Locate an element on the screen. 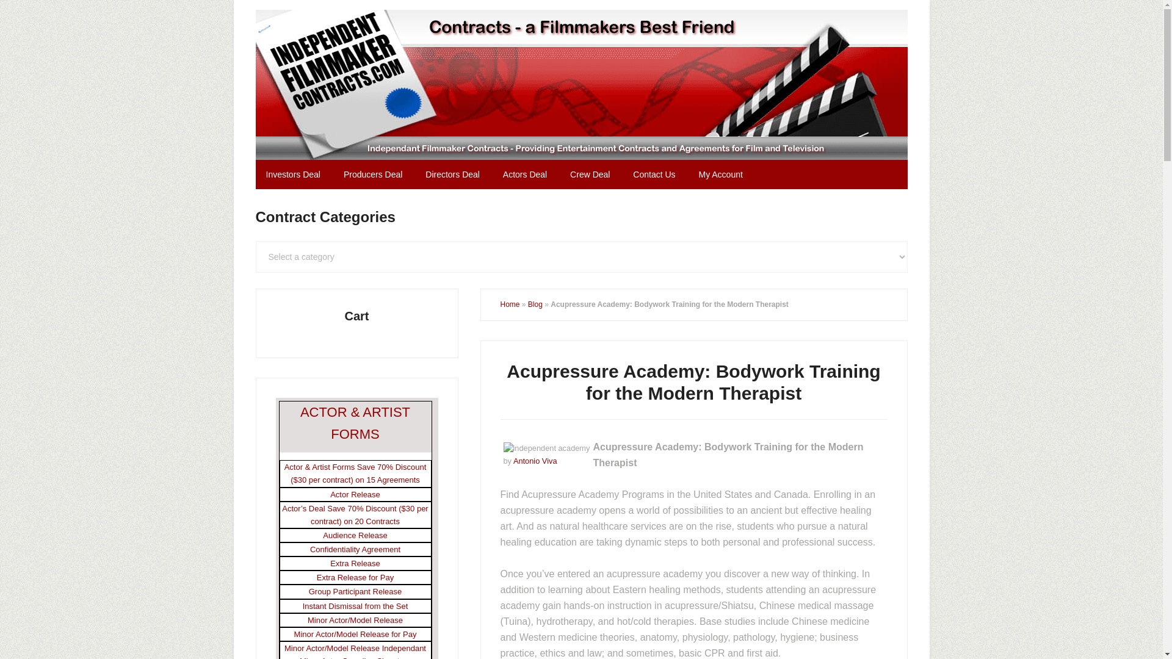 Image resolution: width=1172 pixels, height=659 pixels. Actor Release is located at coordinates (355, 494).